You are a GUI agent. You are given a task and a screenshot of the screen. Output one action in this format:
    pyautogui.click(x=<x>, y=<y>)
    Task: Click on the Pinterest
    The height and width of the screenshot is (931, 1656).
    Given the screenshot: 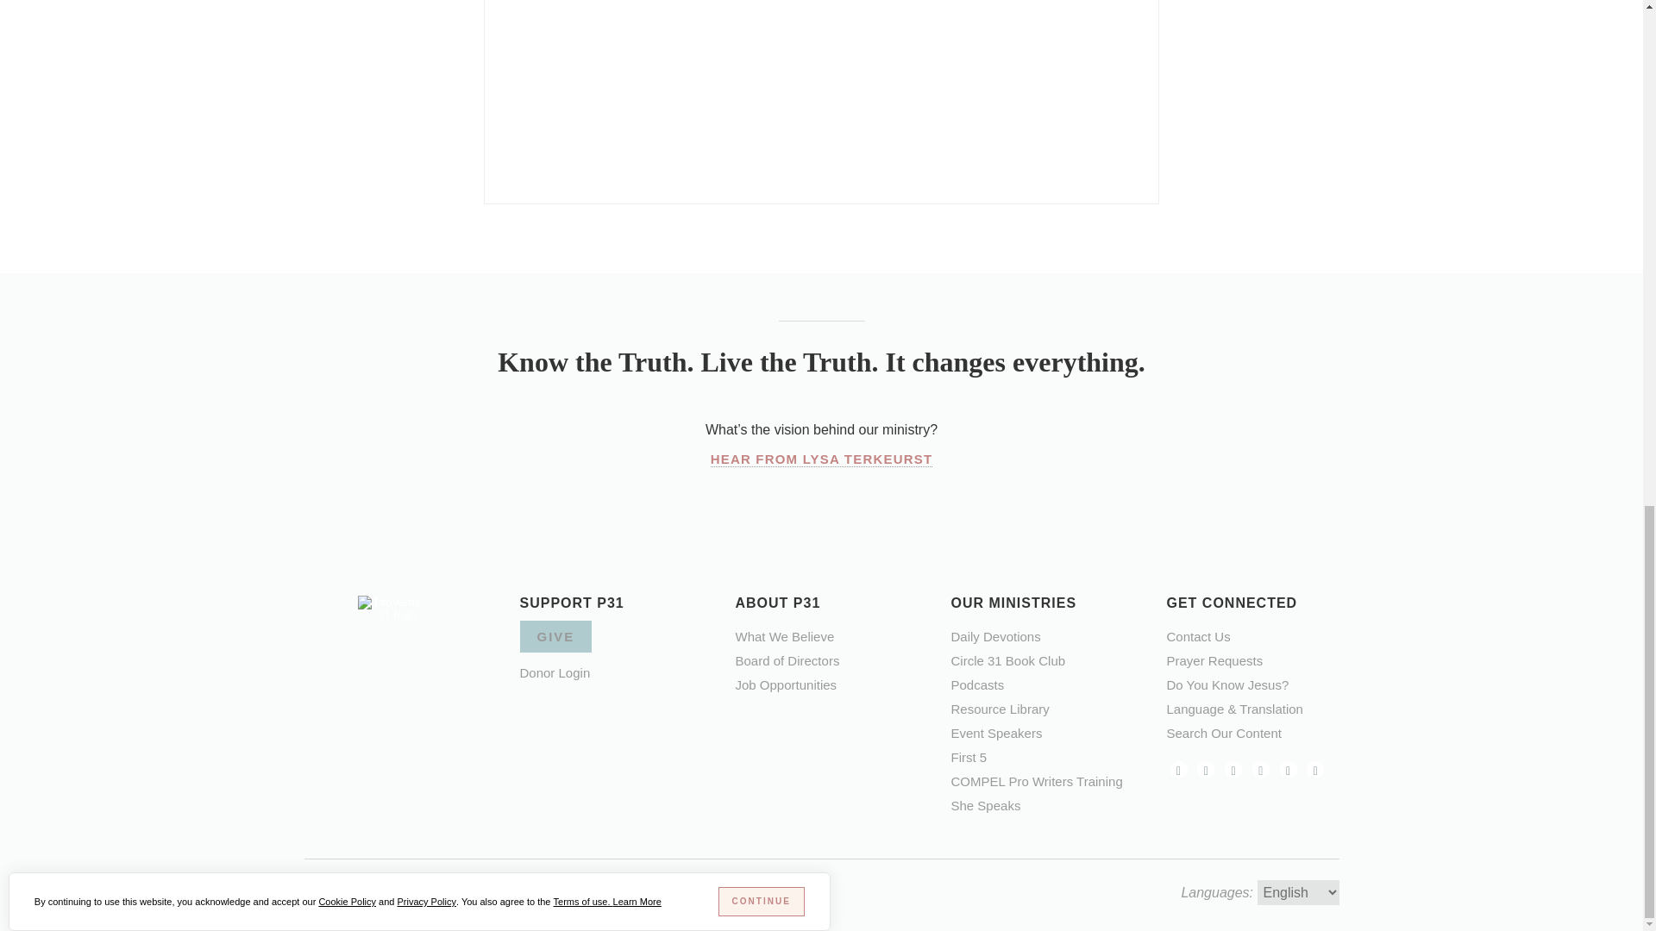 What is the action you would take?
    pyautogui.click(x=1261, y=769)
    